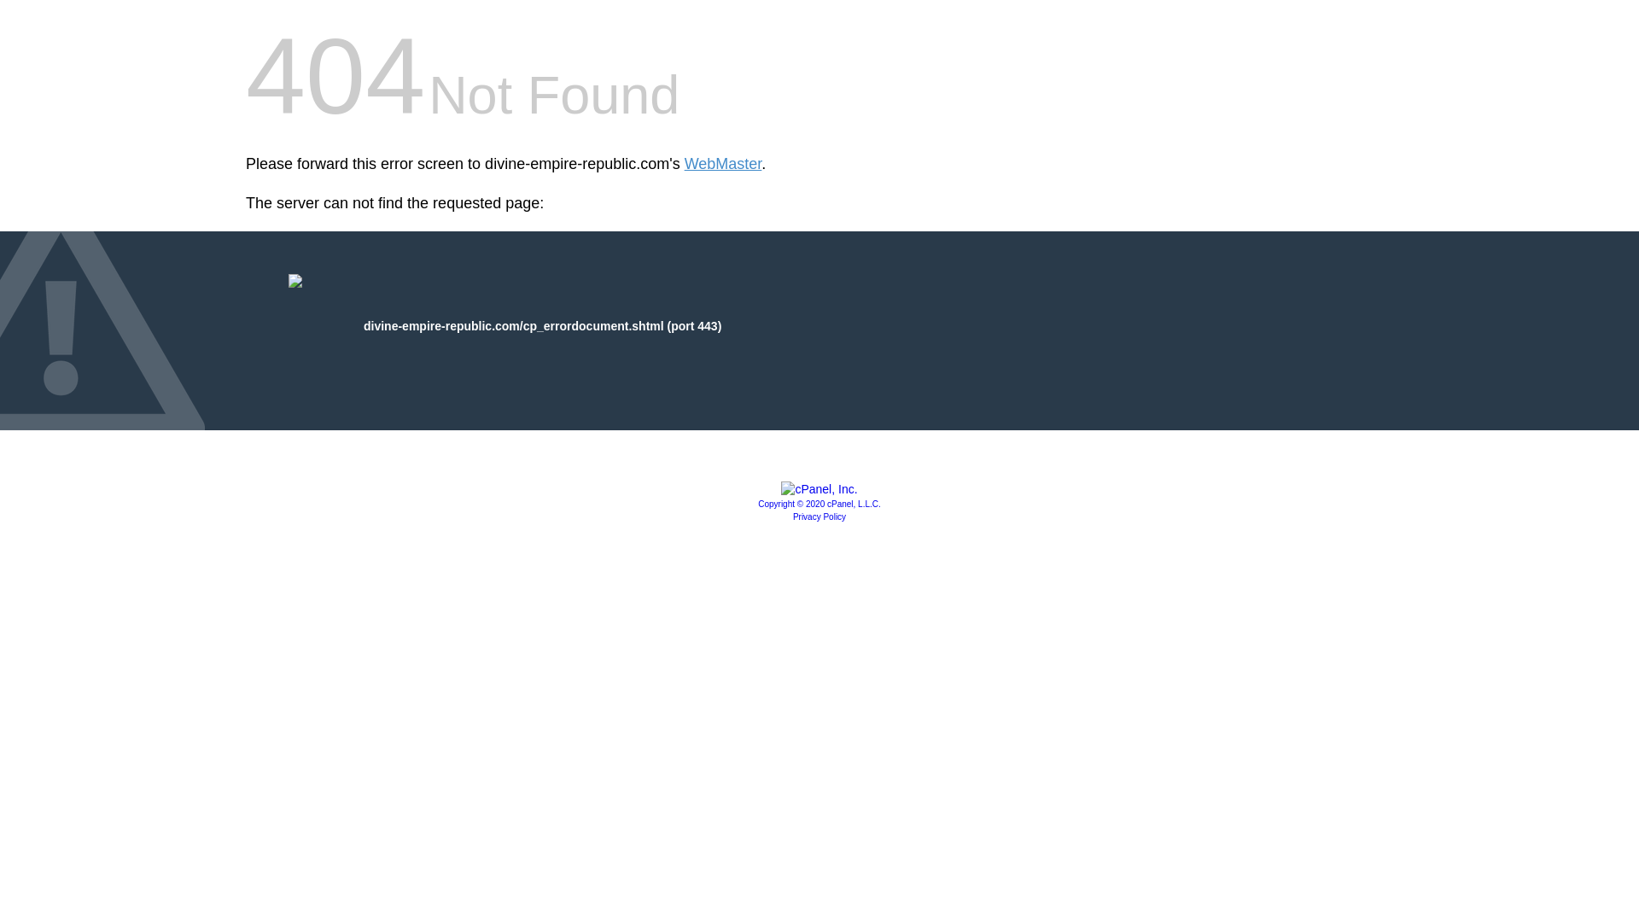  What do you see at coordinates (819, 517) in the screenshot?
I see `Privacy Policy` at bounding box center [819, 517].